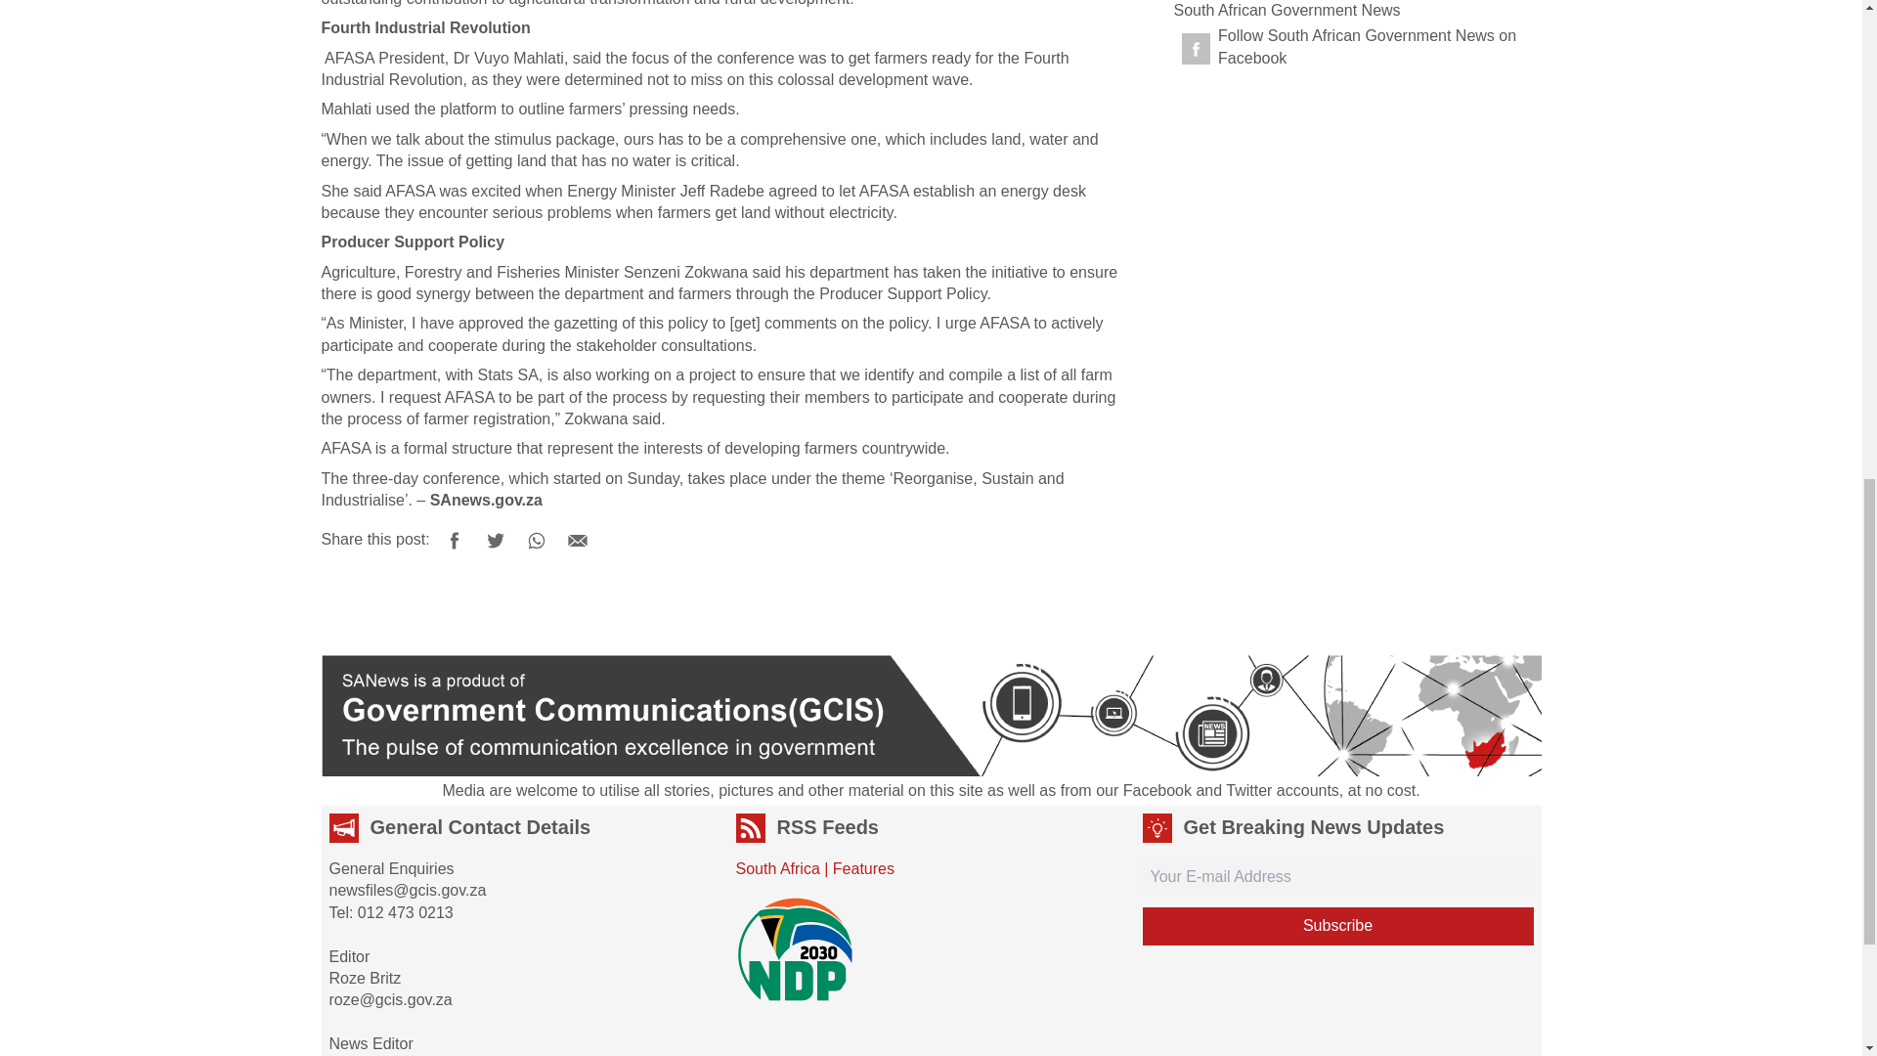 The height and width of the screenshot is (1056, 1877). What do you see at coordinates (776, 868) in the screenshot?
I see `South Africa` at bounding box center [776, 868].